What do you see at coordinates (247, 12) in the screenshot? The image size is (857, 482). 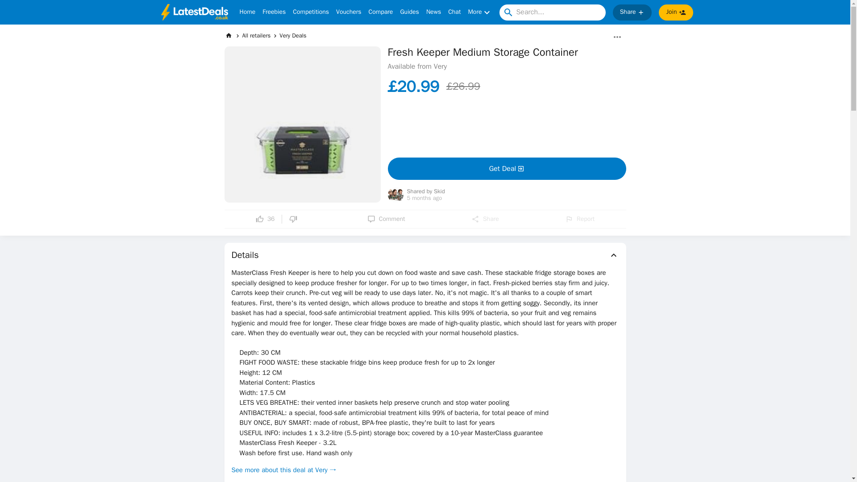 I see `Home` at bounding box center [247, 12].